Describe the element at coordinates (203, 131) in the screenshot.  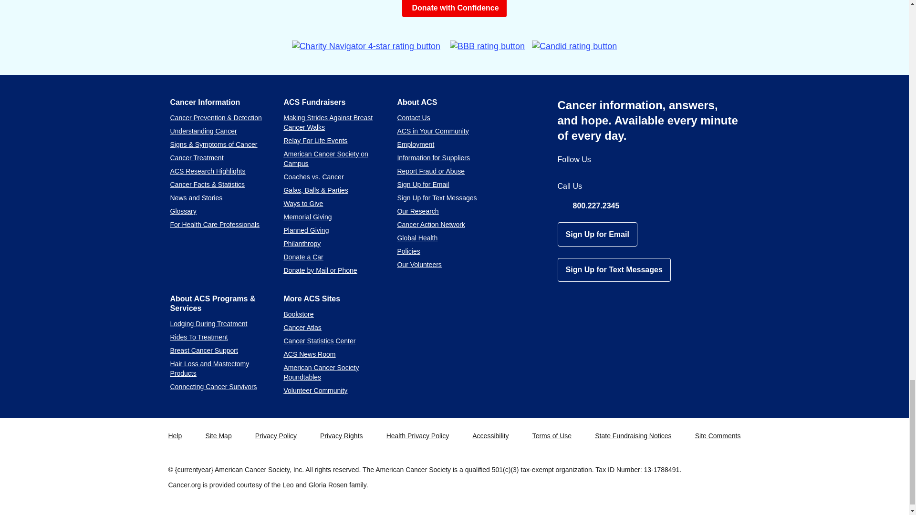
I see `Understanding Cancer` at that location.